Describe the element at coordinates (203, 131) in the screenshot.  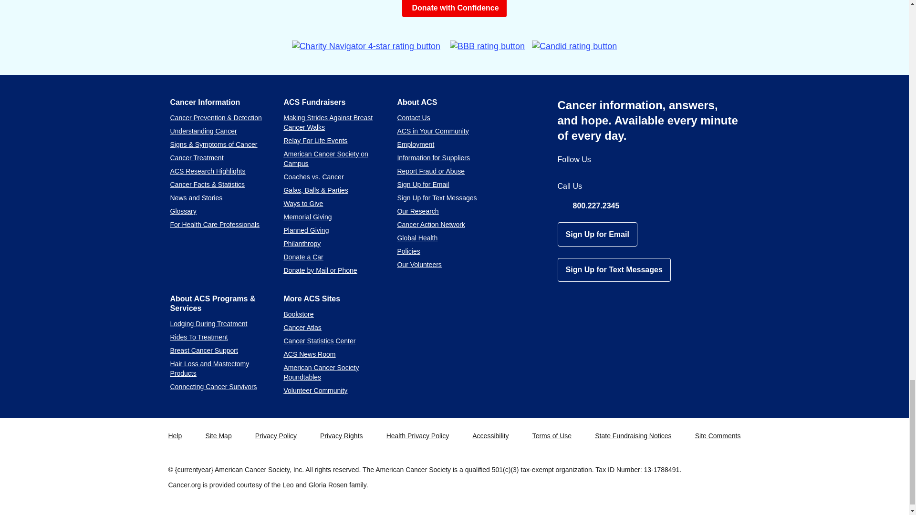
I see `Understanding Cancer` at that location.